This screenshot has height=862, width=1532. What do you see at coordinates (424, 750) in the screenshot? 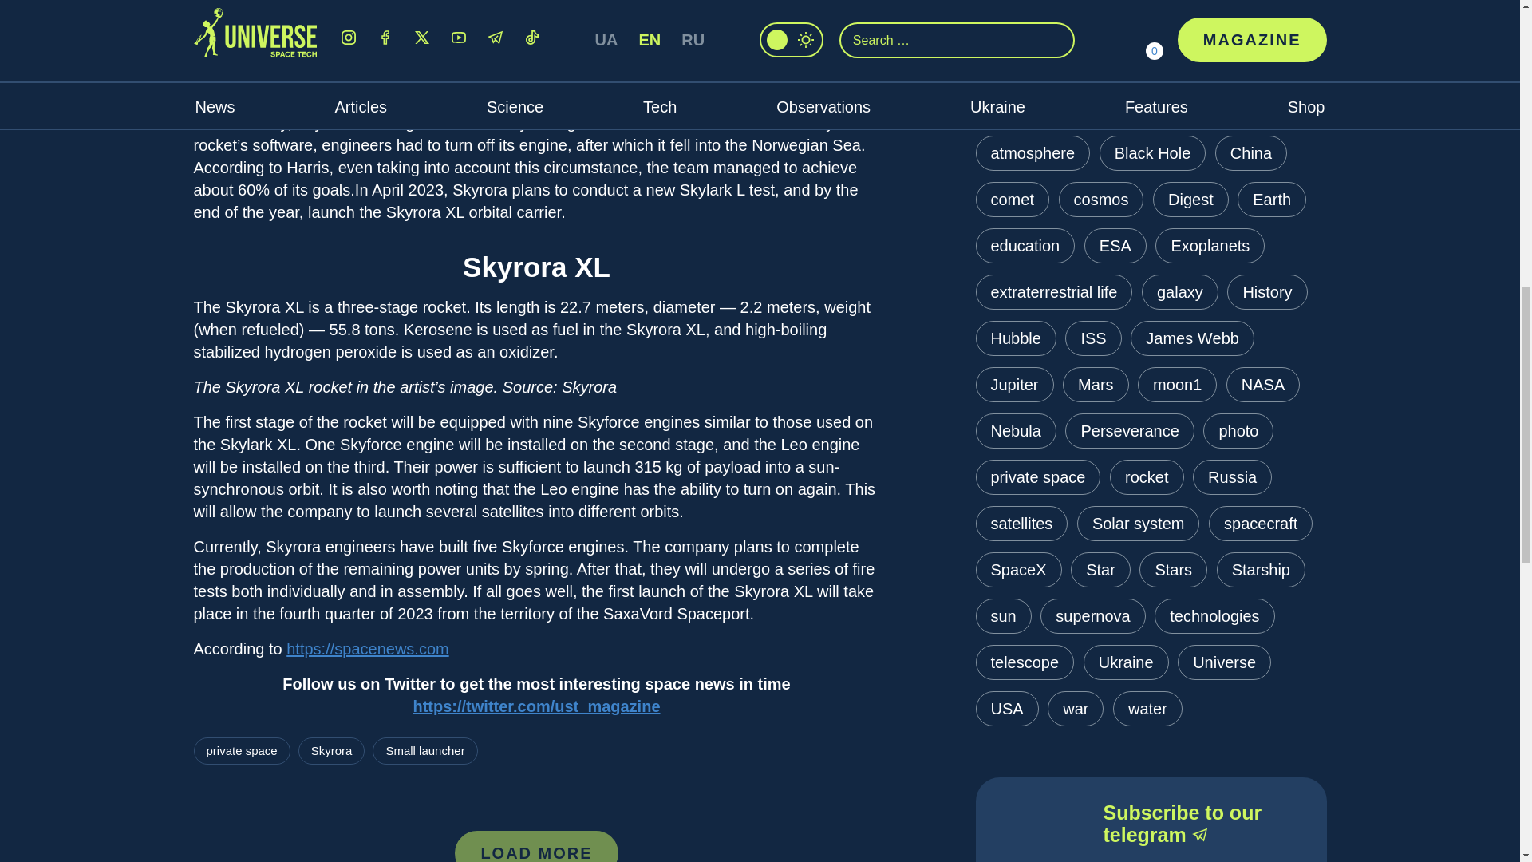
I see `Small launcher` at bounding box center [424, 750].